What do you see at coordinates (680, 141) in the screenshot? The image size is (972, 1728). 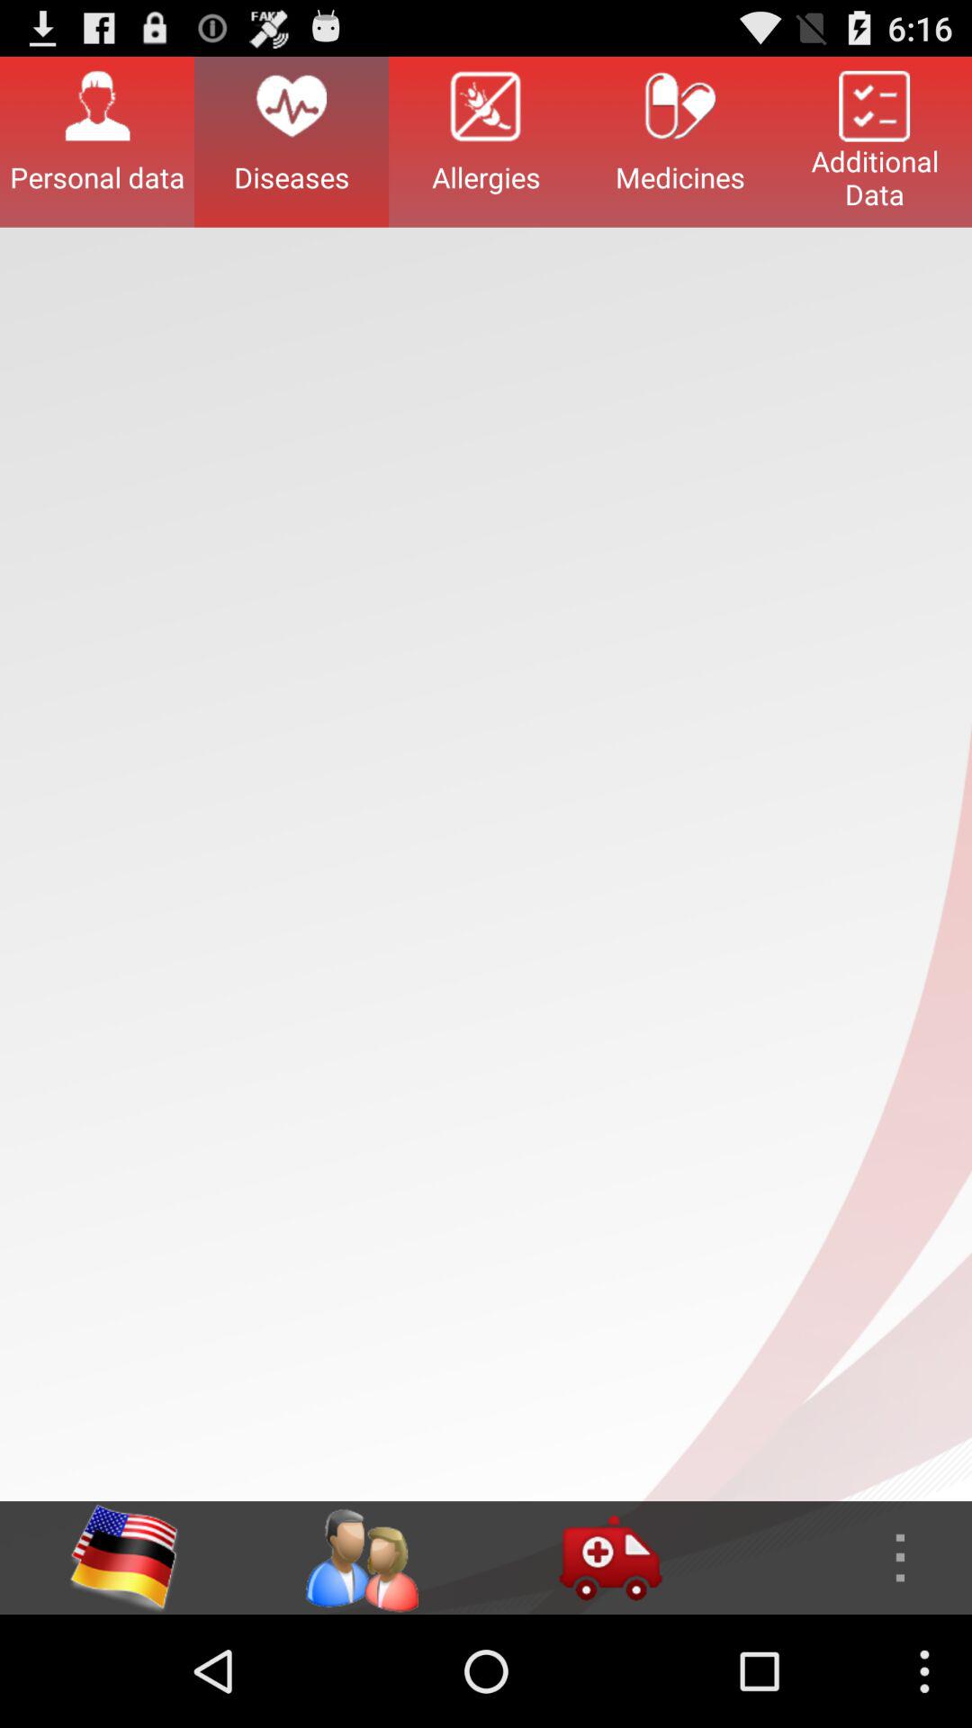 I see `press the button next to the allergies item` at bounding box center [680, 141].